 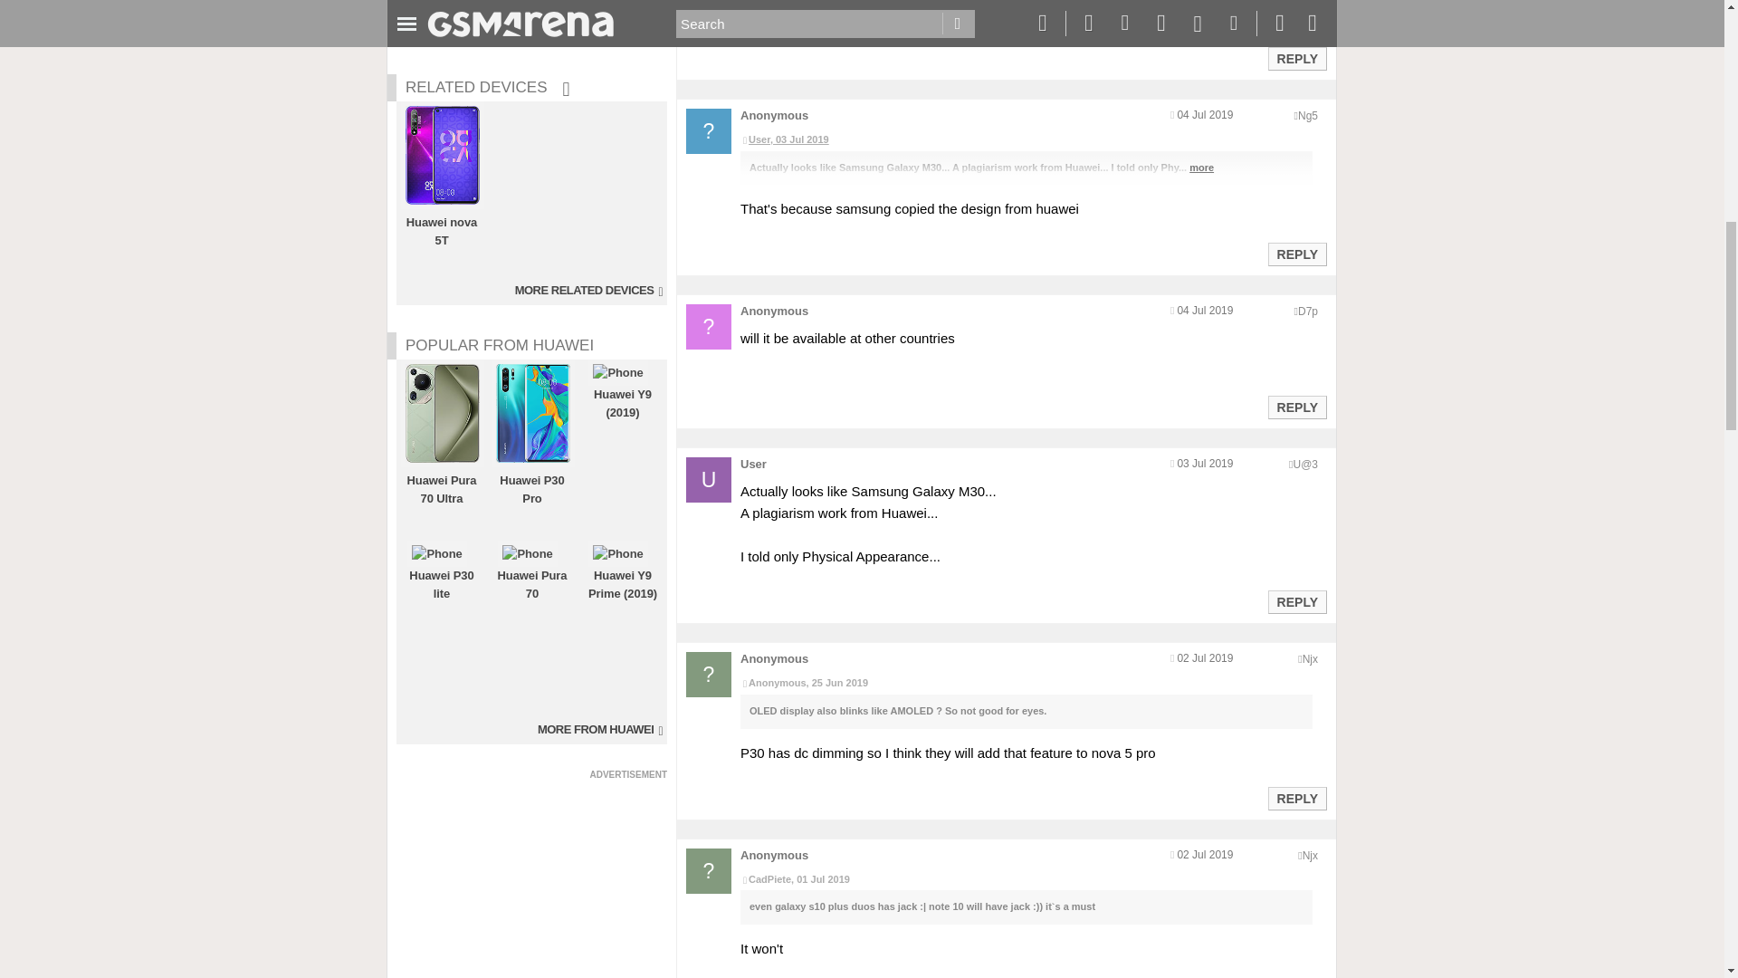 I want to click on Encoded anonymized location, so click(x=1309, y=659).